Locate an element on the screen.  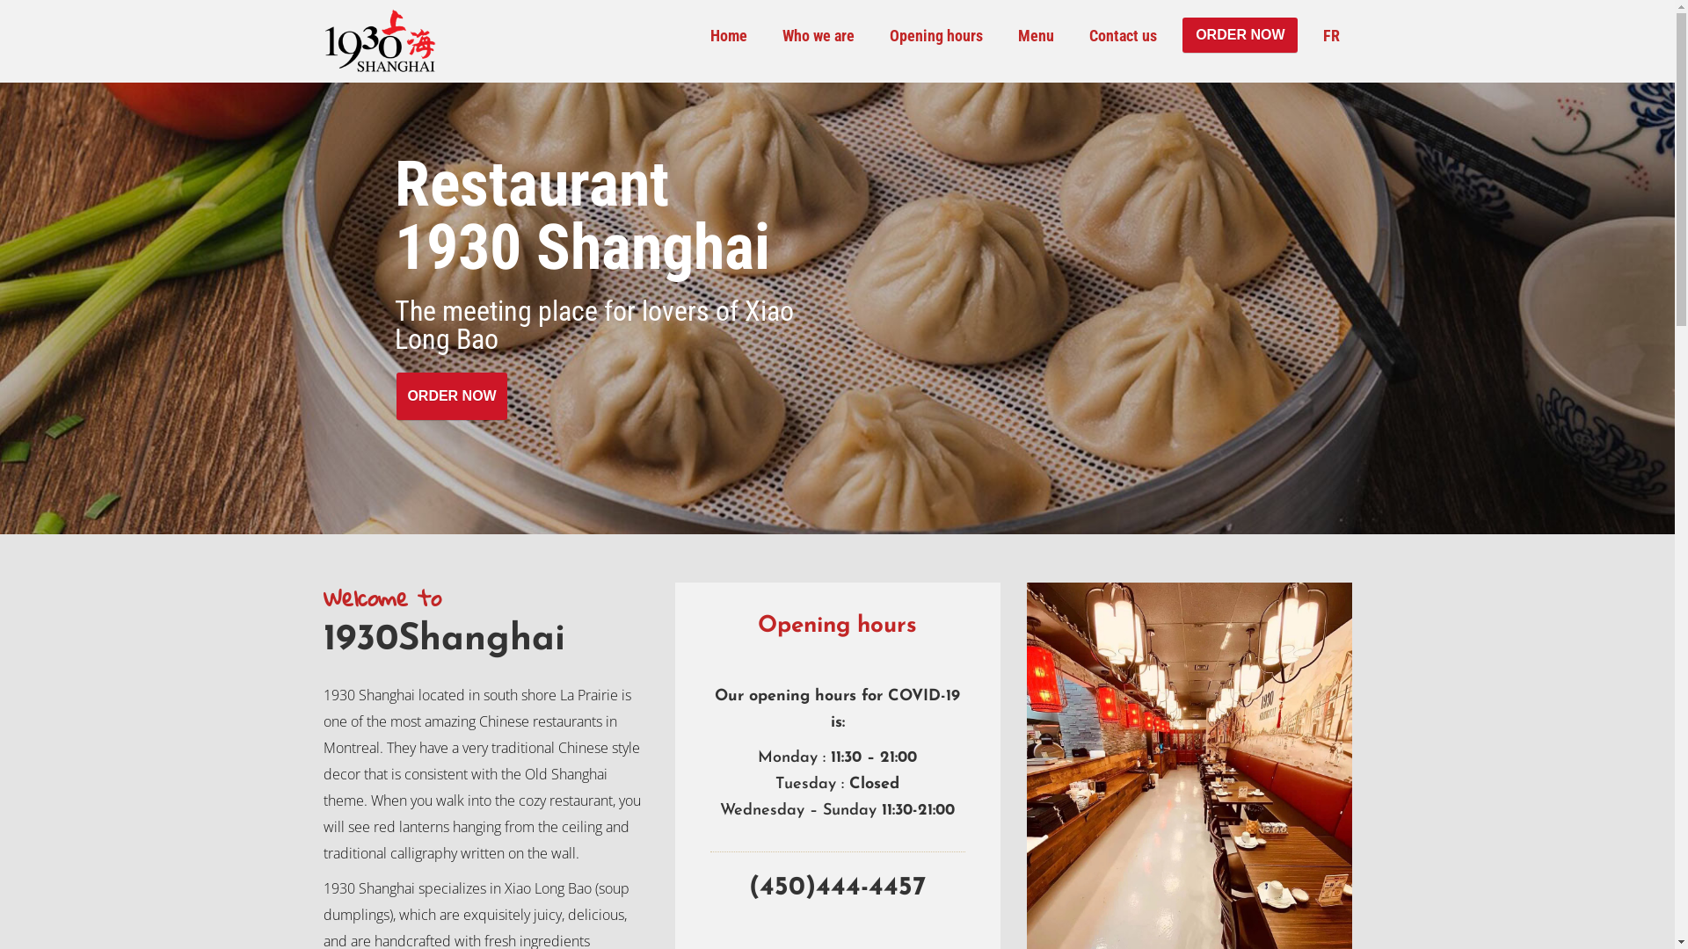
Opening hours is located at coordinates (935, 36).